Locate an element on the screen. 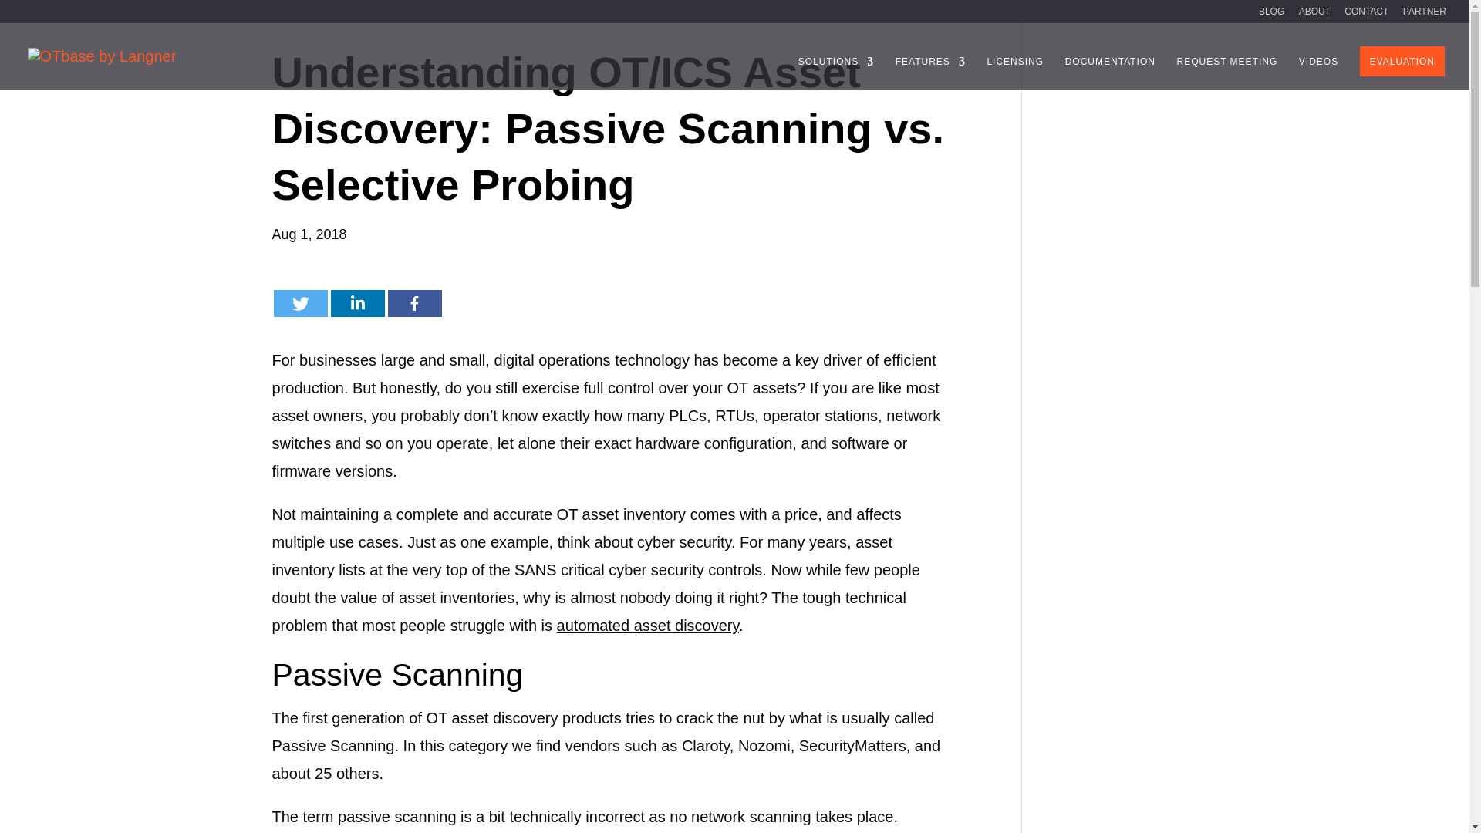 This screenshot has height=833, width=1481. PARTNER is located at coordinates (1424, 15).